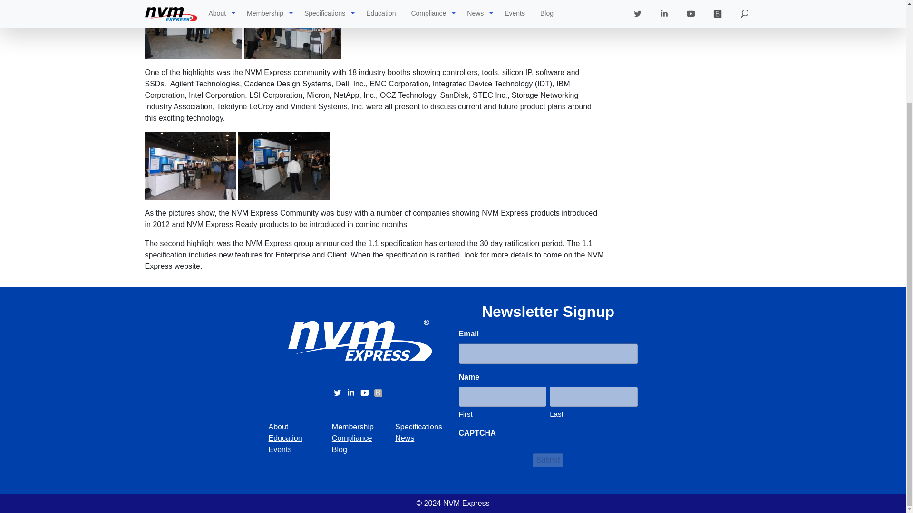  What do you see at coordinates (378, 391) in the screenshot?
I see `BrightTalk` at bounding box center [378, 391].